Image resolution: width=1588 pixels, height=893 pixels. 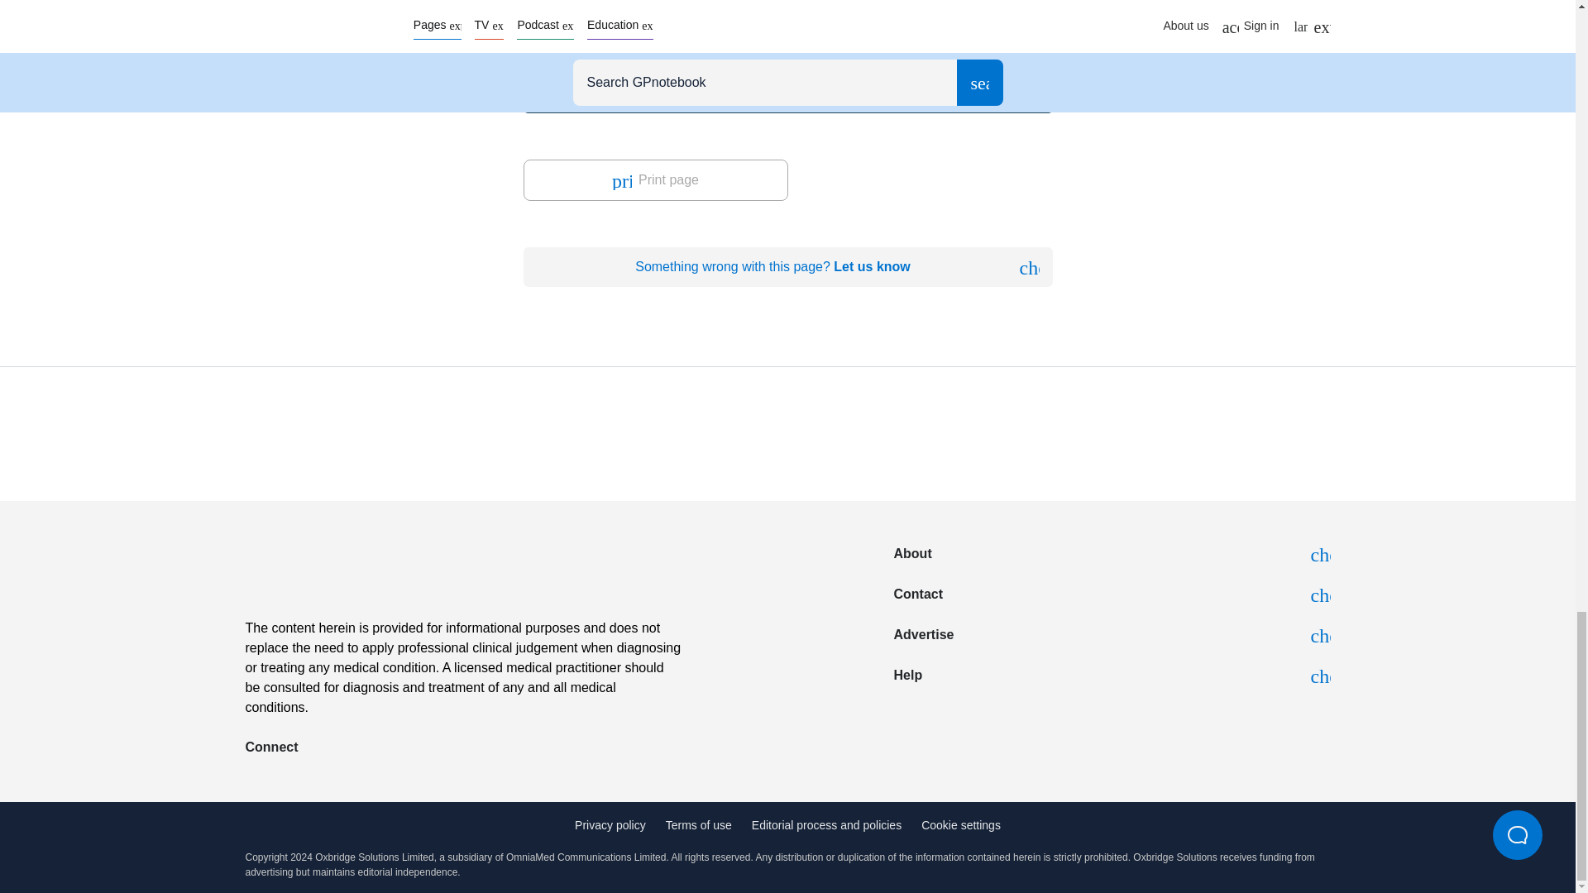 I want to click on Advertise, so click(x=1112, y=635).